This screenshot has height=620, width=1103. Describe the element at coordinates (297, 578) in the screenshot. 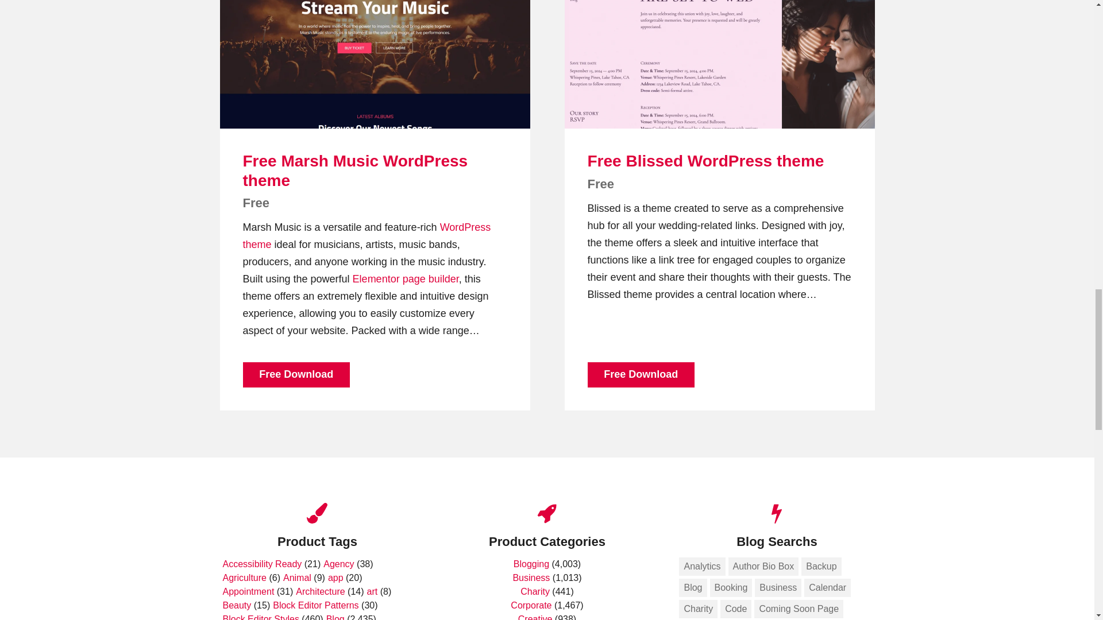

I see `Animal` at that location.